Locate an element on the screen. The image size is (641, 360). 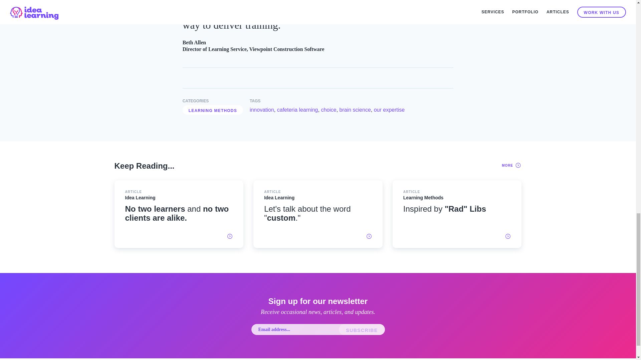
View Articles and Case Studies Tagged cafeteria learning is located at coordinates (511, 165).